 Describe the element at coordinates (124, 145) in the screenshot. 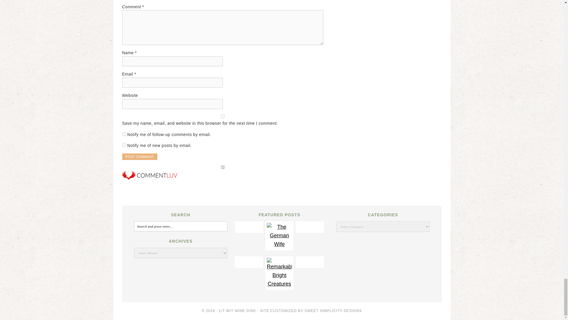

I see `subscribe` at that location.